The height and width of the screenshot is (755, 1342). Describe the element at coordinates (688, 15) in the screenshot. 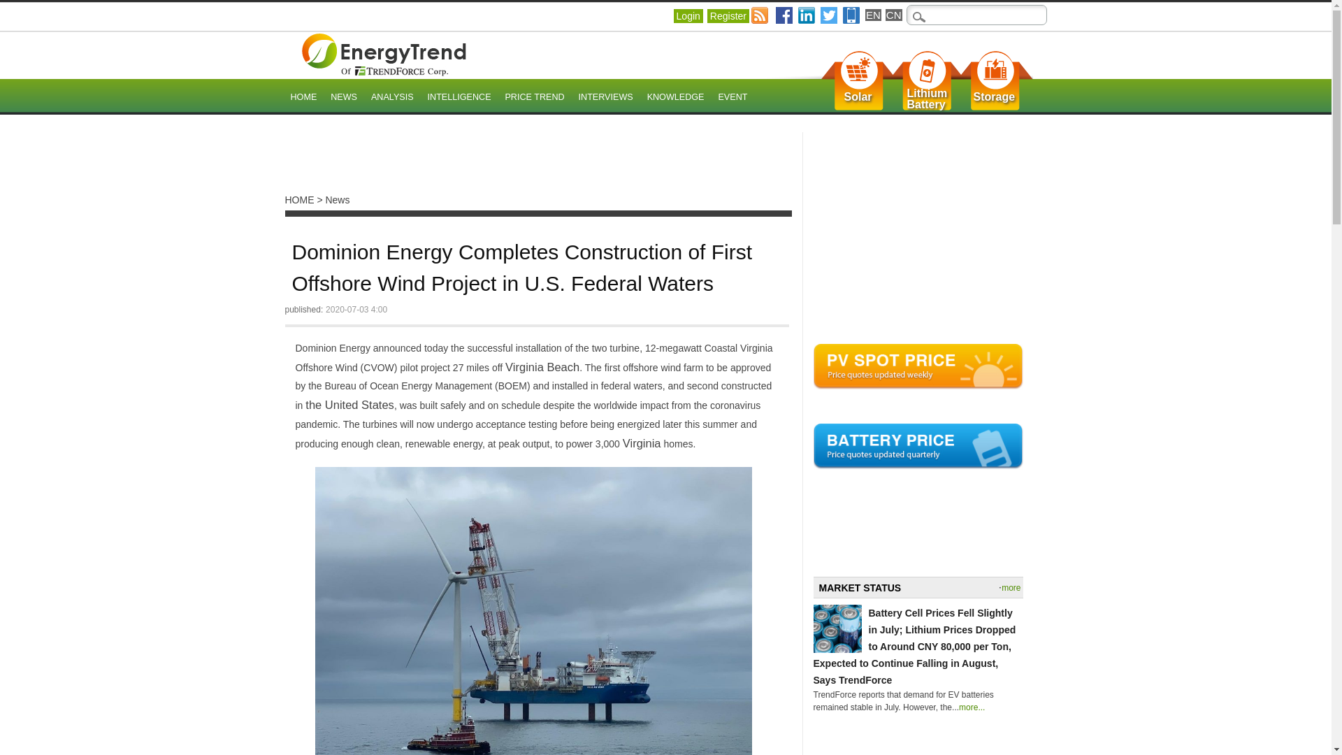

I see `Storage` at that location.